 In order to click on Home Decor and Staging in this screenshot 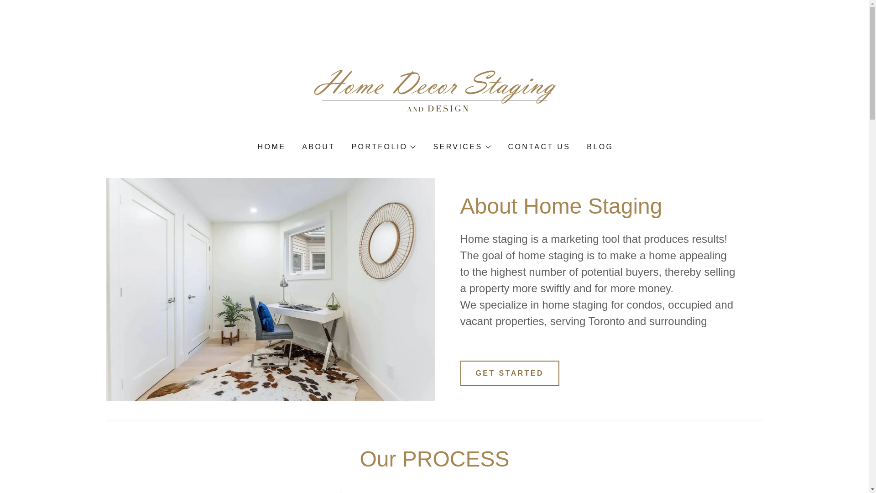, I will do `click(434, 84)`.